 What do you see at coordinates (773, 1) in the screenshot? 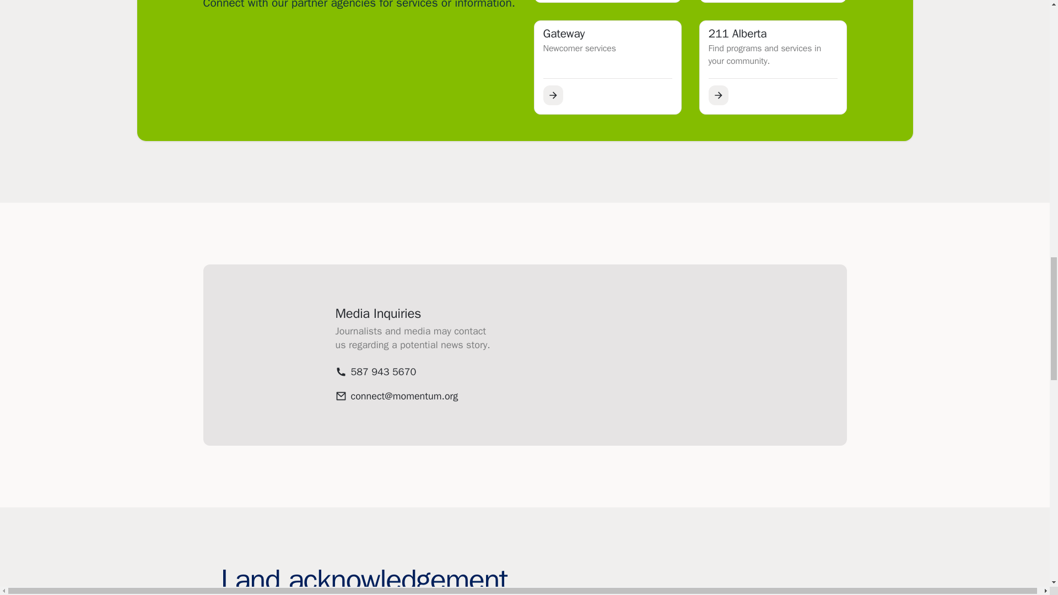
I see `587 943 5670` at bounding box center [773, 1].